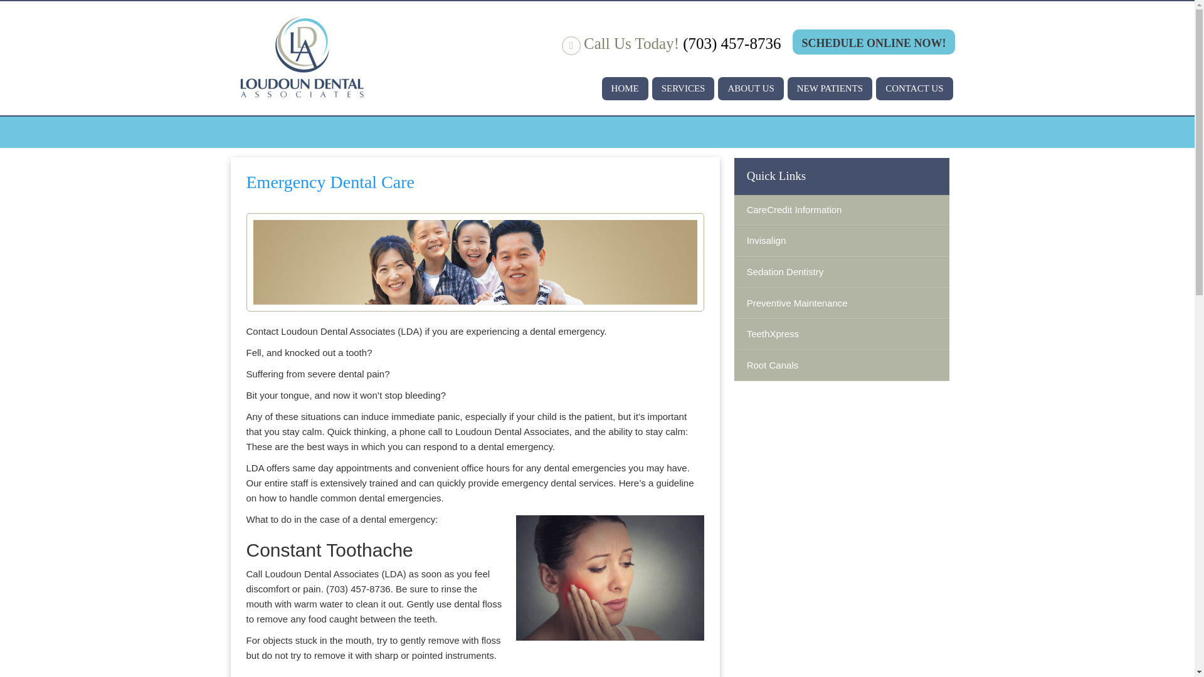  I want to click on ABOUT US, so click(750, 88).